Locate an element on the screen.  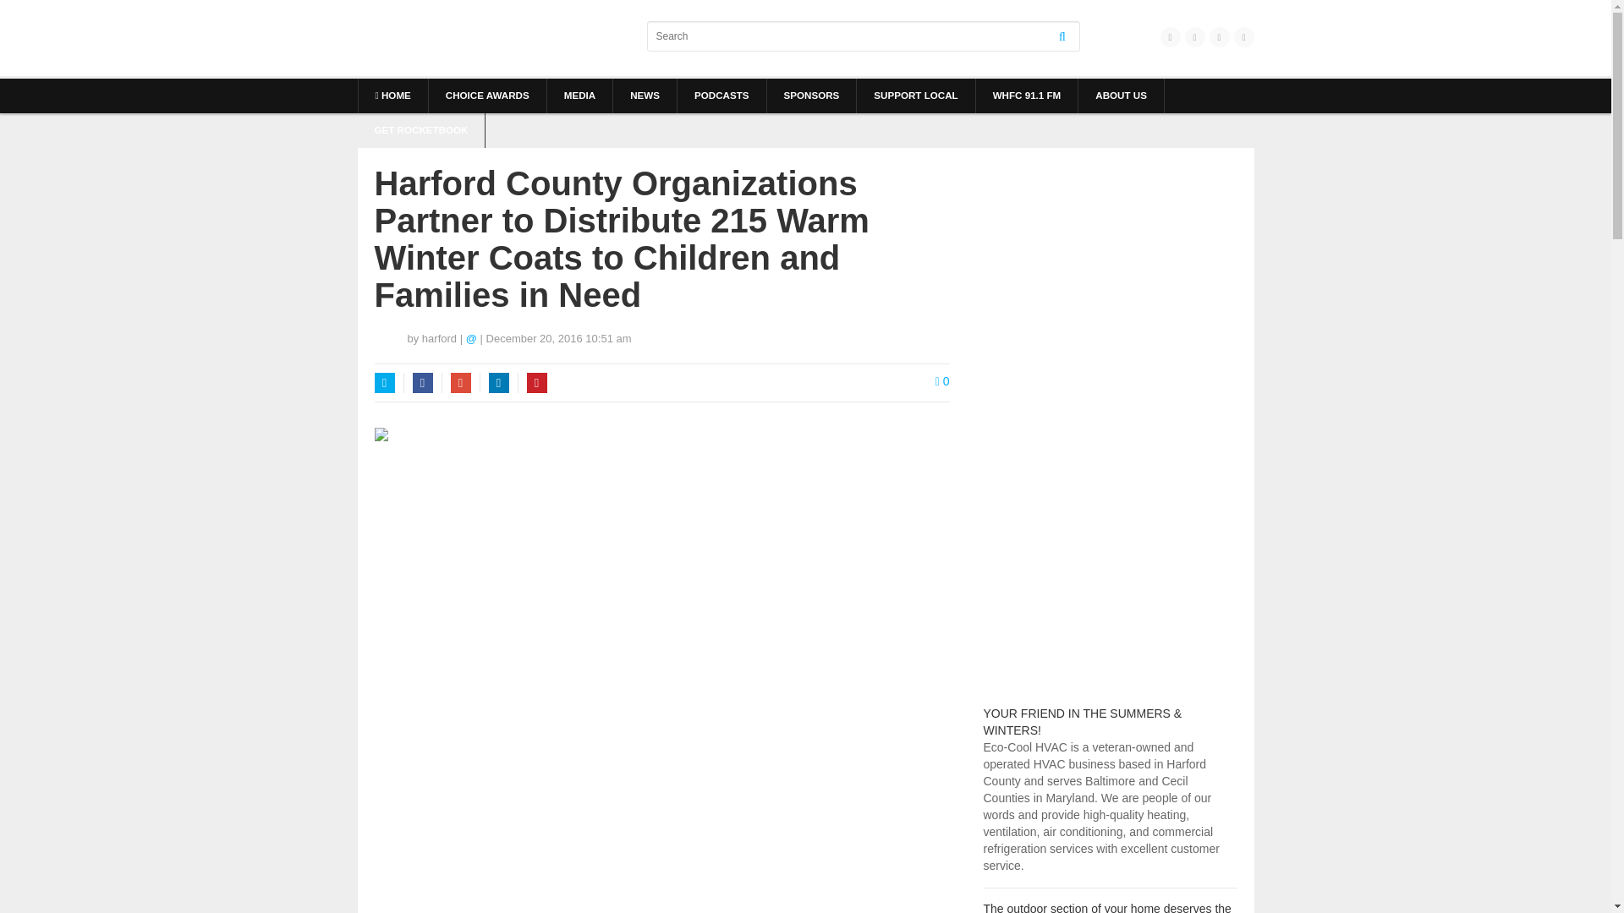
ABOUT US is located at coordinates (1121, 95).